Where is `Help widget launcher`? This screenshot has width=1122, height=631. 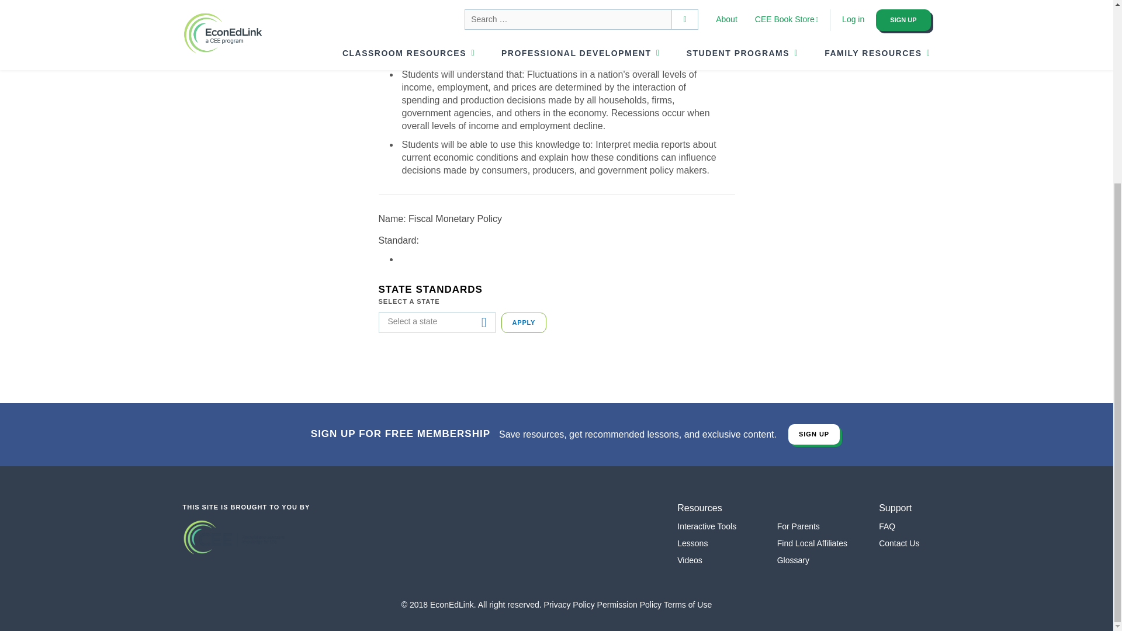
Help widget launcher is located at coordinates (1054, 353).